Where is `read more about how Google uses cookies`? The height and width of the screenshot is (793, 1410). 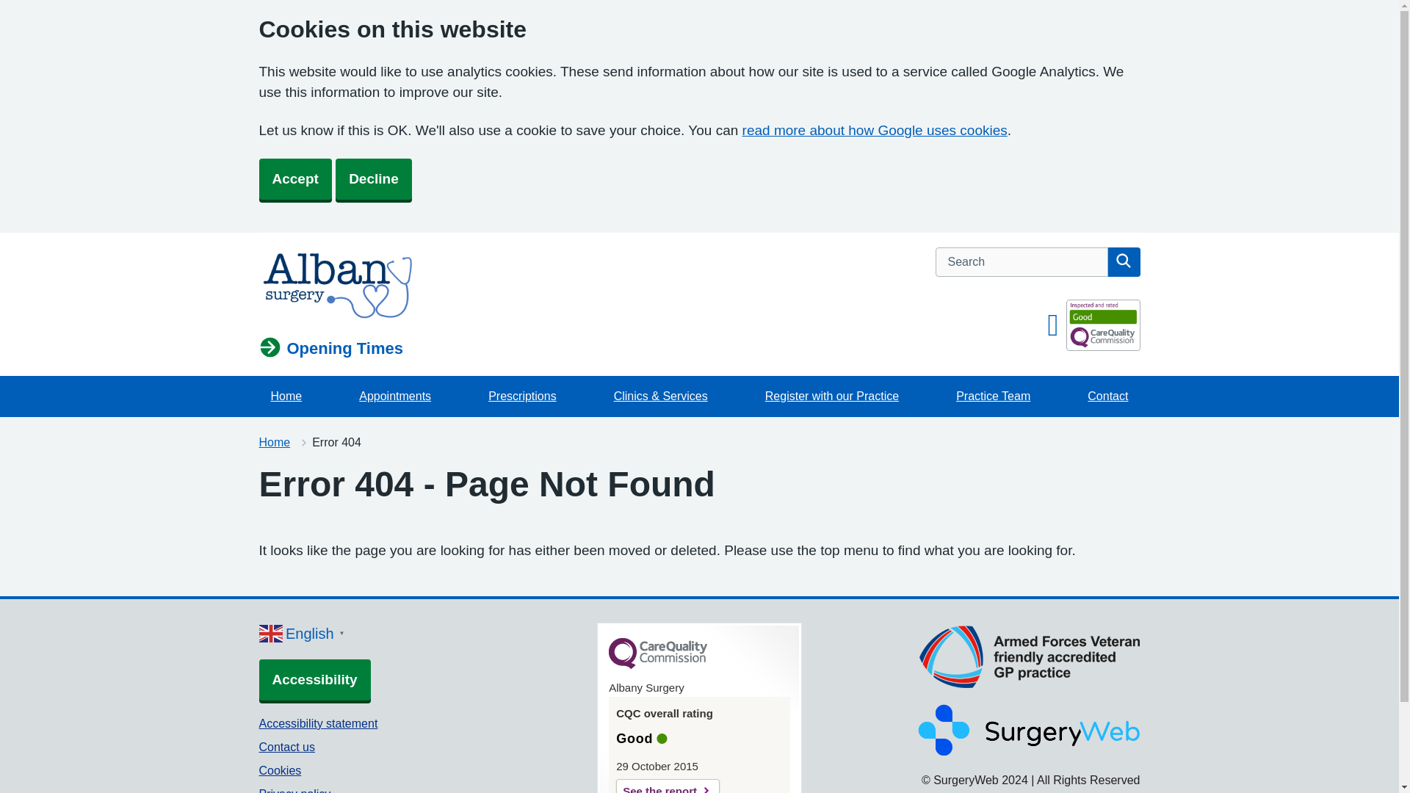
read more about how Google uses cookies is located at coordinates (875, 130).